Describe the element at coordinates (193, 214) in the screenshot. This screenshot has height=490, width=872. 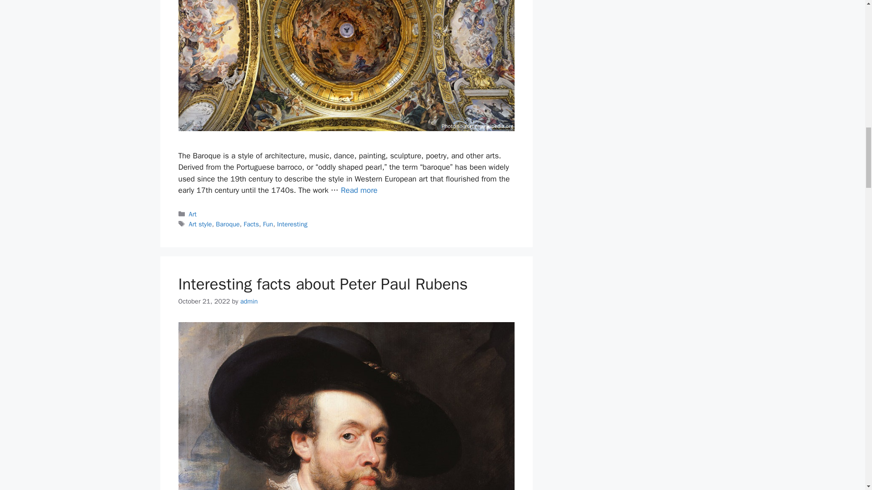
I see `Art` at that location.